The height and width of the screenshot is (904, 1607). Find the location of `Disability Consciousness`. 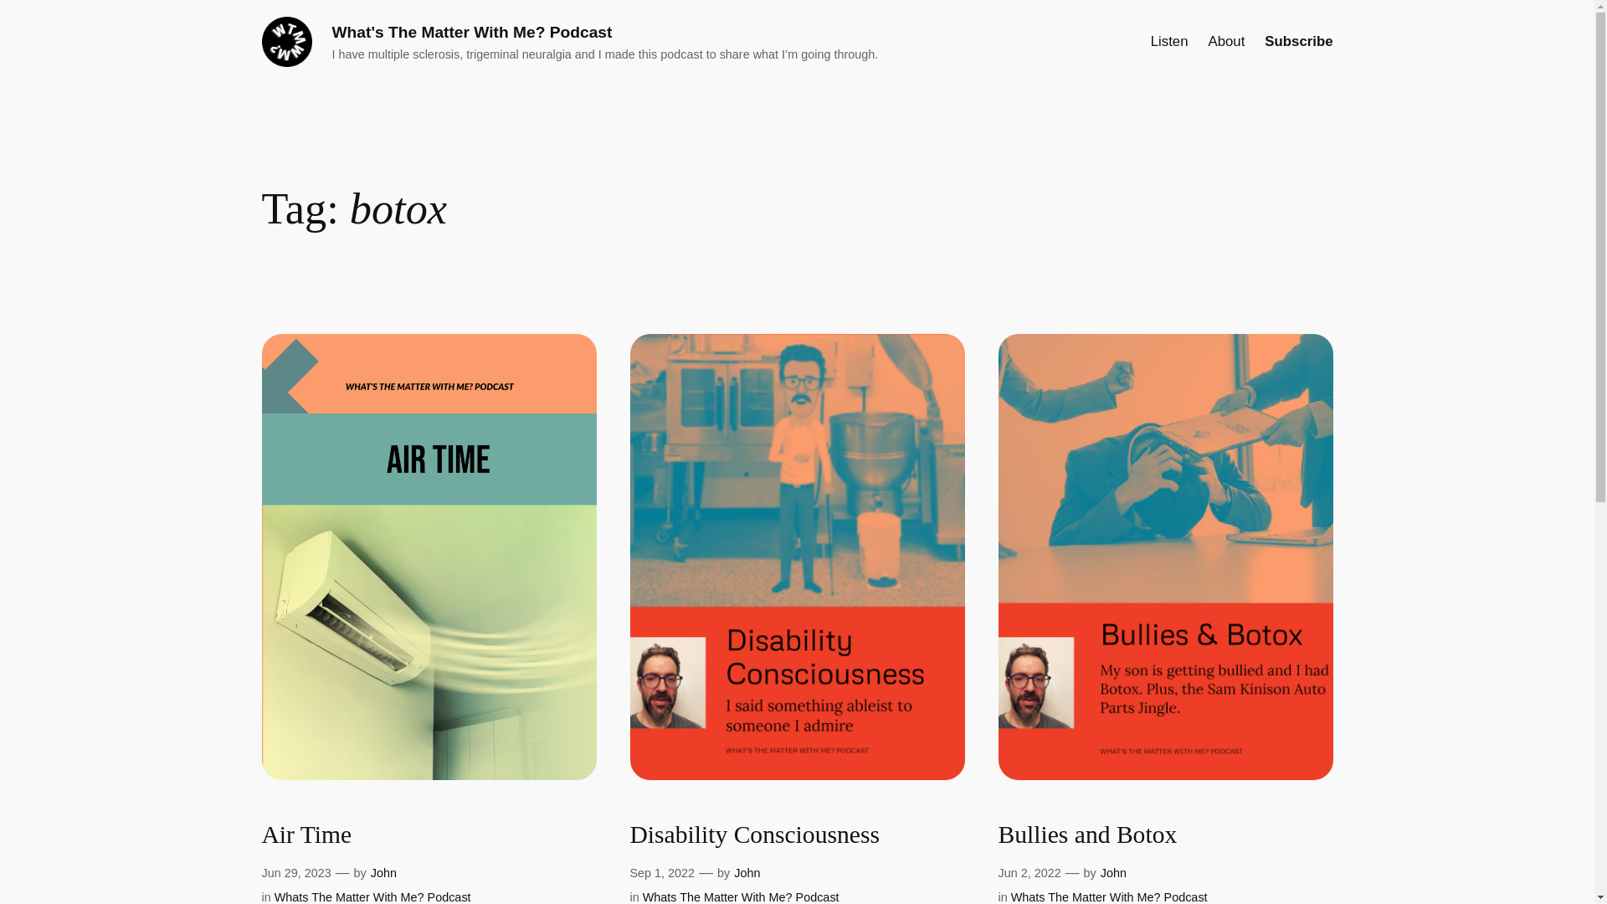

Disability Consciousness is located at coordinates (754, 835).